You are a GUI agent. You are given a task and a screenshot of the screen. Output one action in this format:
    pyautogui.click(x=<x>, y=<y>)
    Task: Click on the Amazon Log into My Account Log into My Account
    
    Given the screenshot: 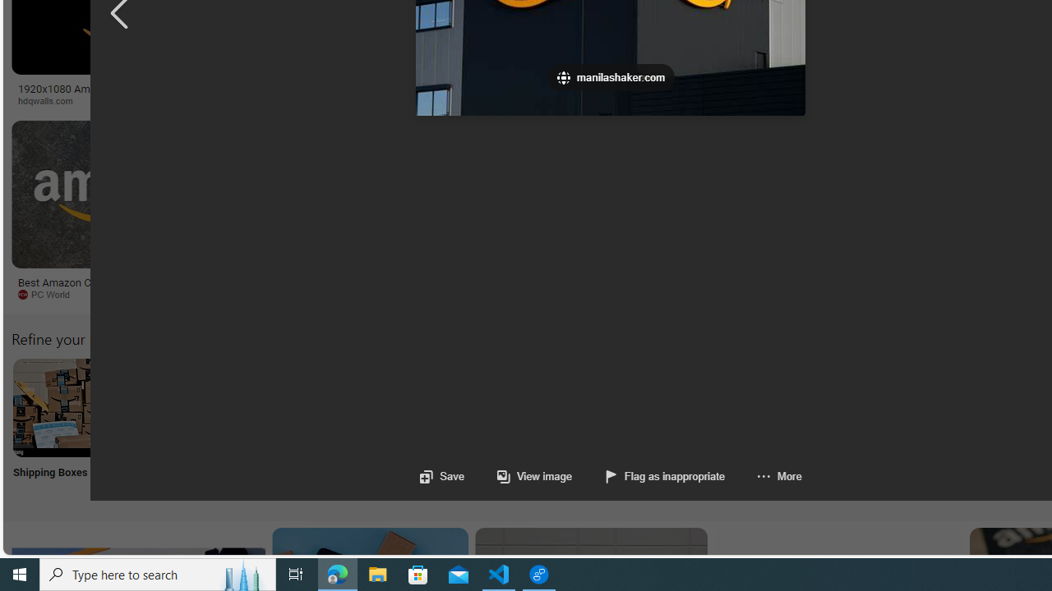 What is the action you would take?
    pyautogui.click(x=388, y=428)
    